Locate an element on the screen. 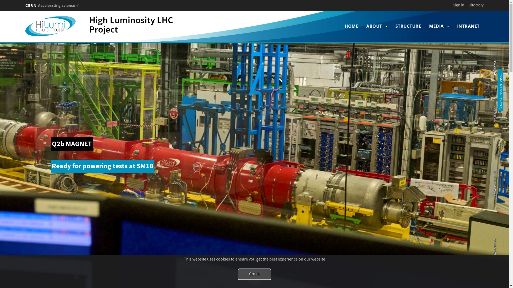 This screenshot has width=513, height=288. Welcome is located at coordinates (502, 61).